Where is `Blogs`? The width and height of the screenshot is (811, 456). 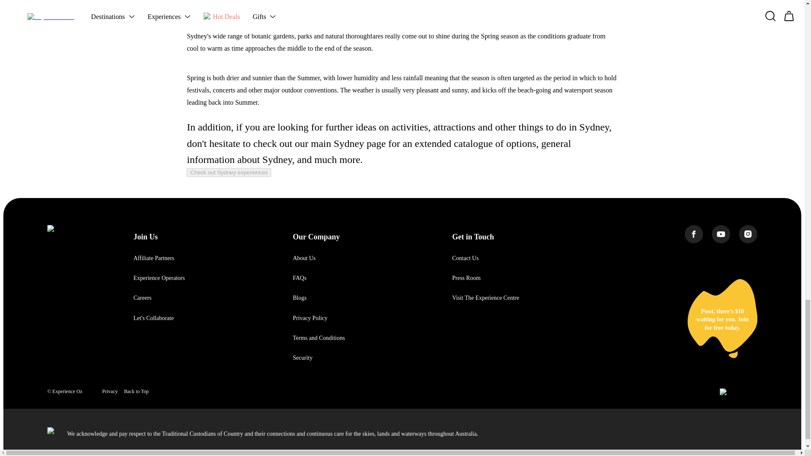
Blogs is located at coordinates (299, 297).